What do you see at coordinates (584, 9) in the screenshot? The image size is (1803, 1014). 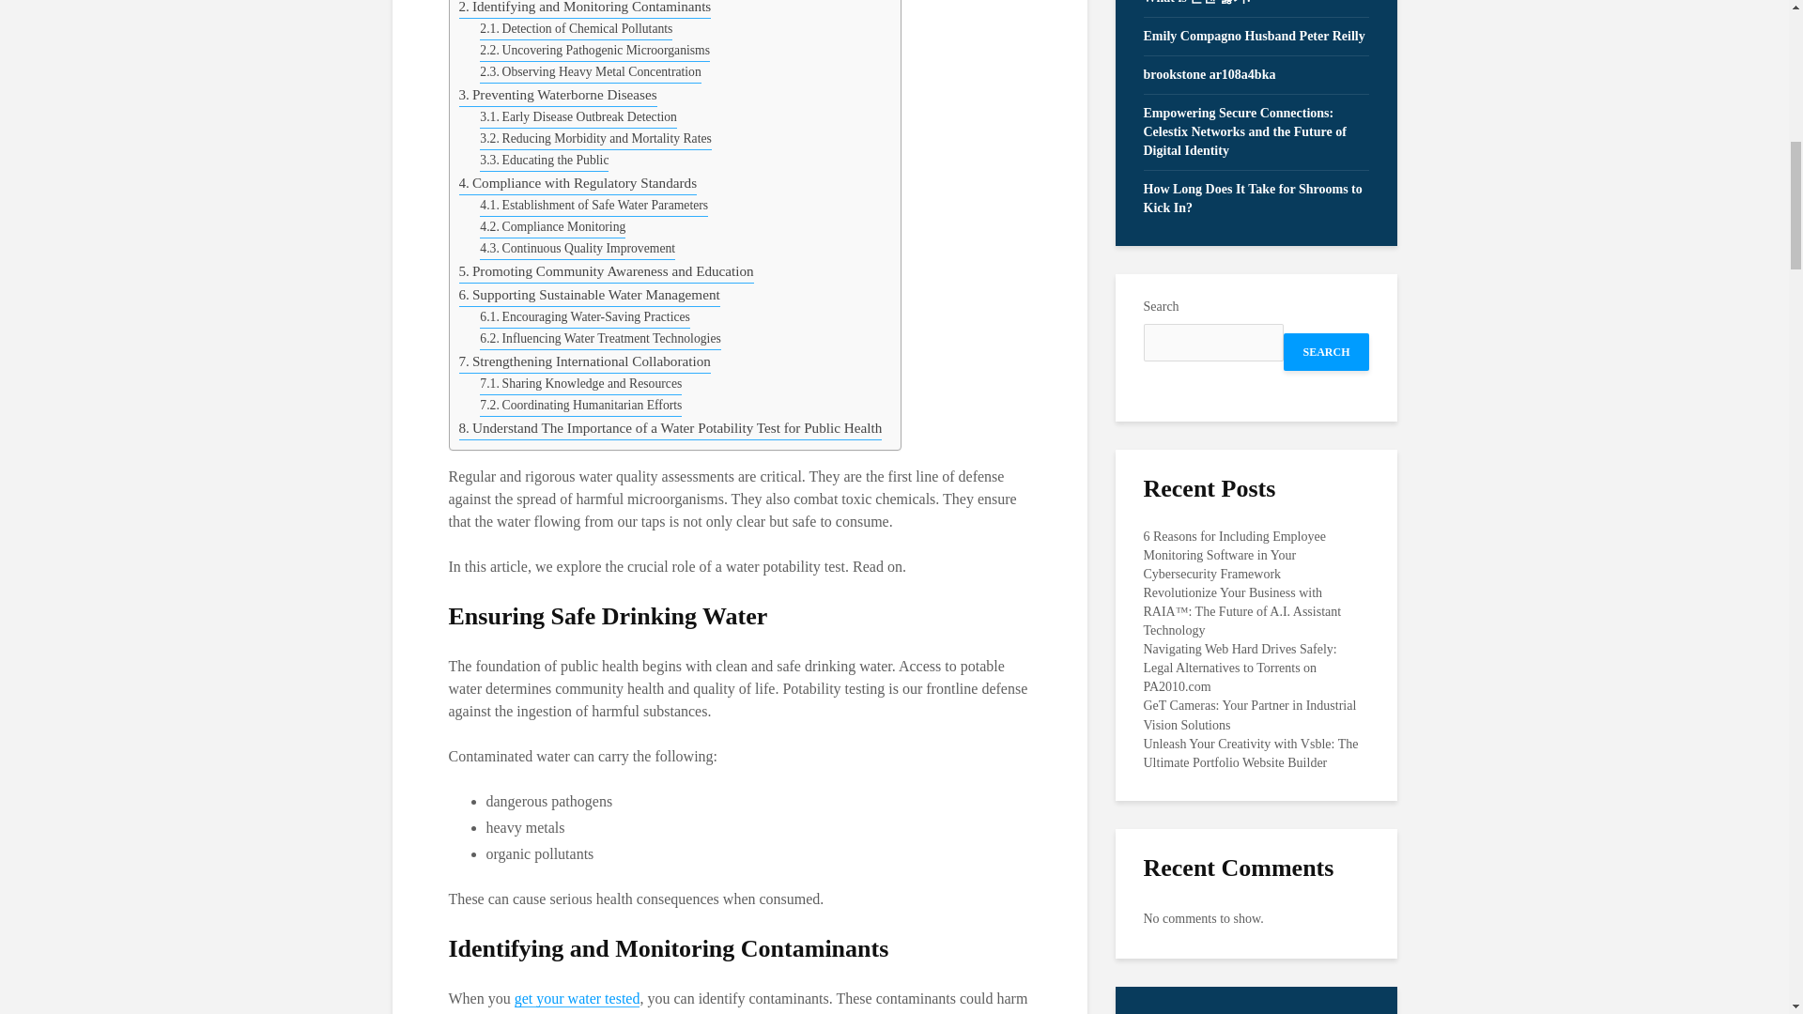 I see `Identifying and Monitoring Contaminants` at bounding box center [584, 9].